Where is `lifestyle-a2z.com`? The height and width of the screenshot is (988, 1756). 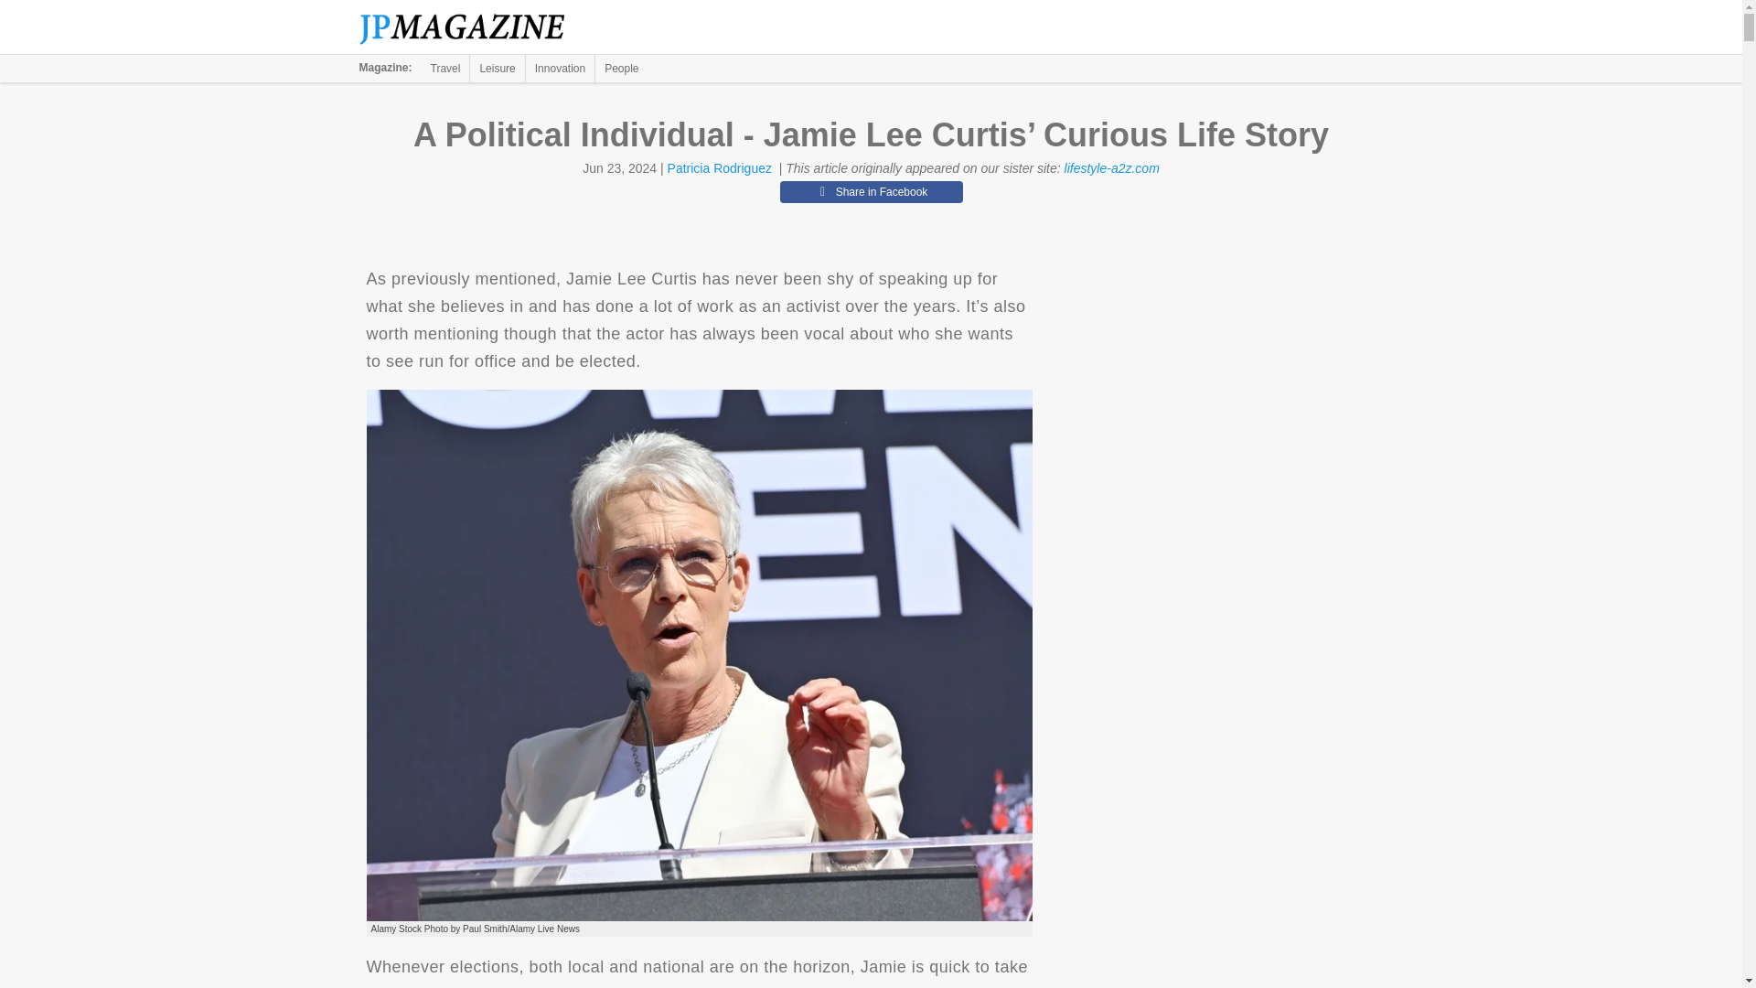
lifestyle-a2z.com is located at coordinates (1111, 168).